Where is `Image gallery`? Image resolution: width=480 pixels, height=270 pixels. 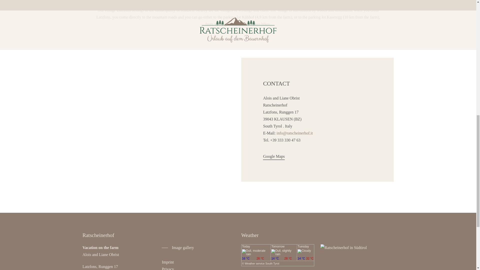
Image gallery is located at coordinates (178, 248).